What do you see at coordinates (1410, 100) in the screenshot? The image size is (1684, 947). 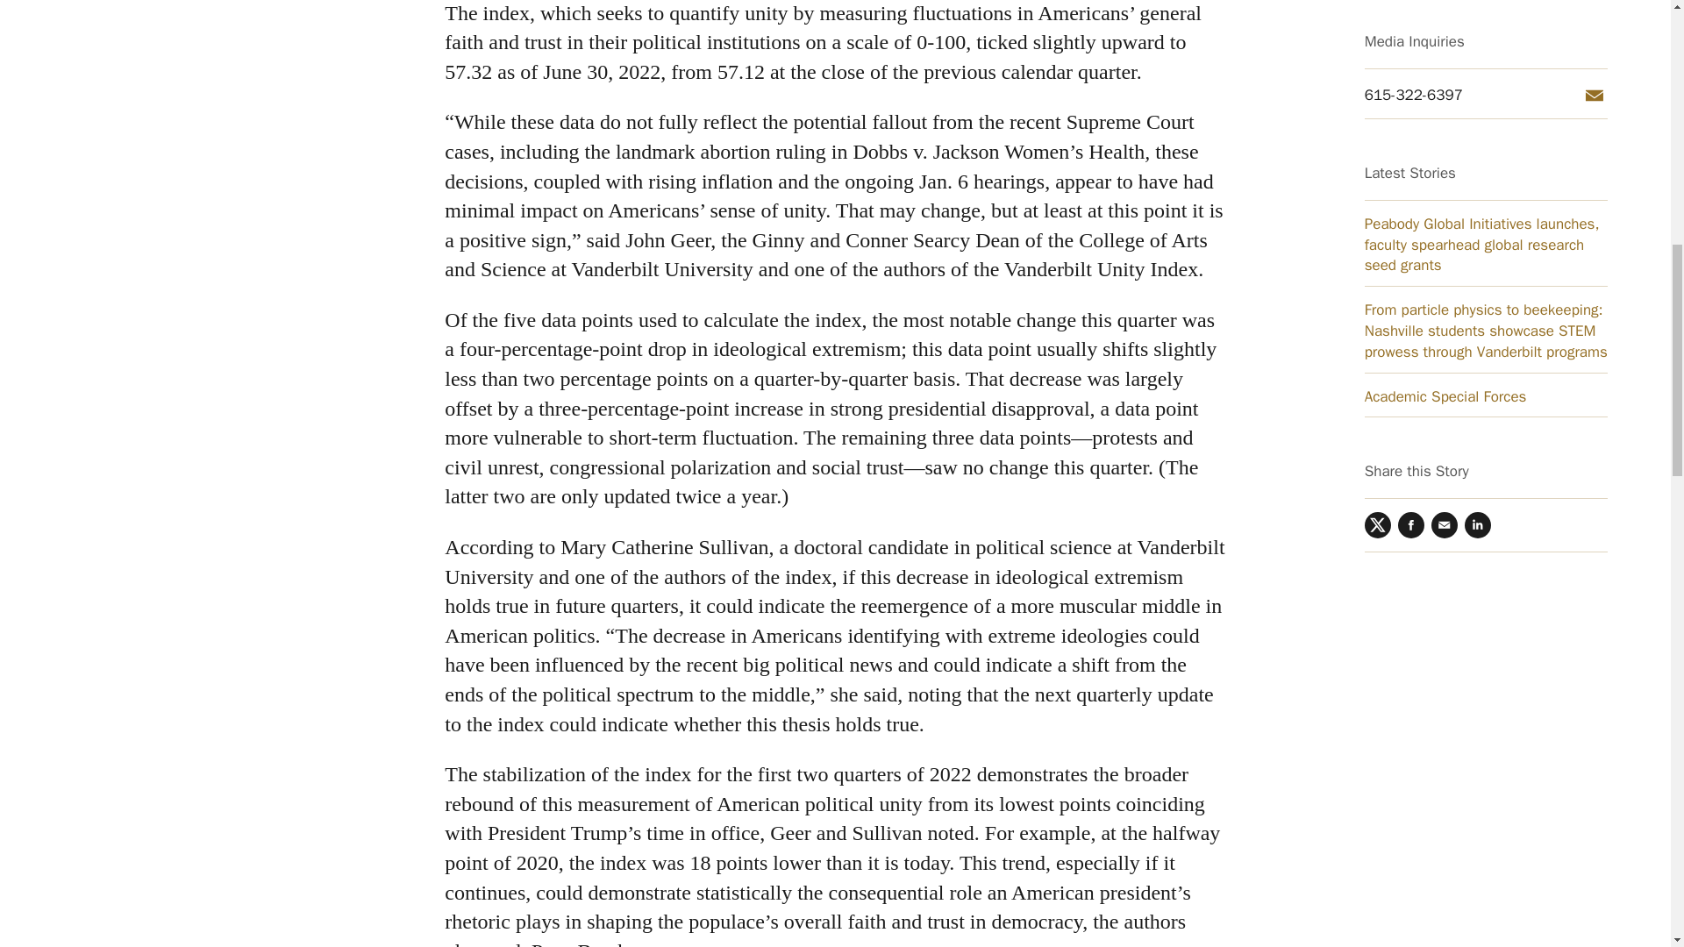 I see `Facebook` at bounding box center [1410, 100].